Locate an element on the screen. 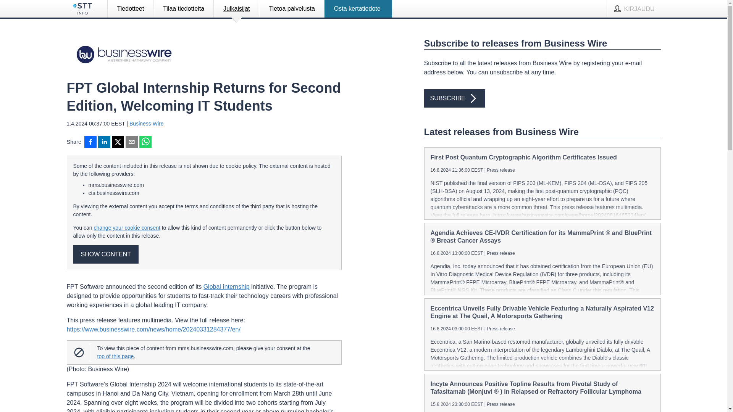 The width and height of the screenshot is (733, 412). change your cookie consent is located at coordinates (127, 227).